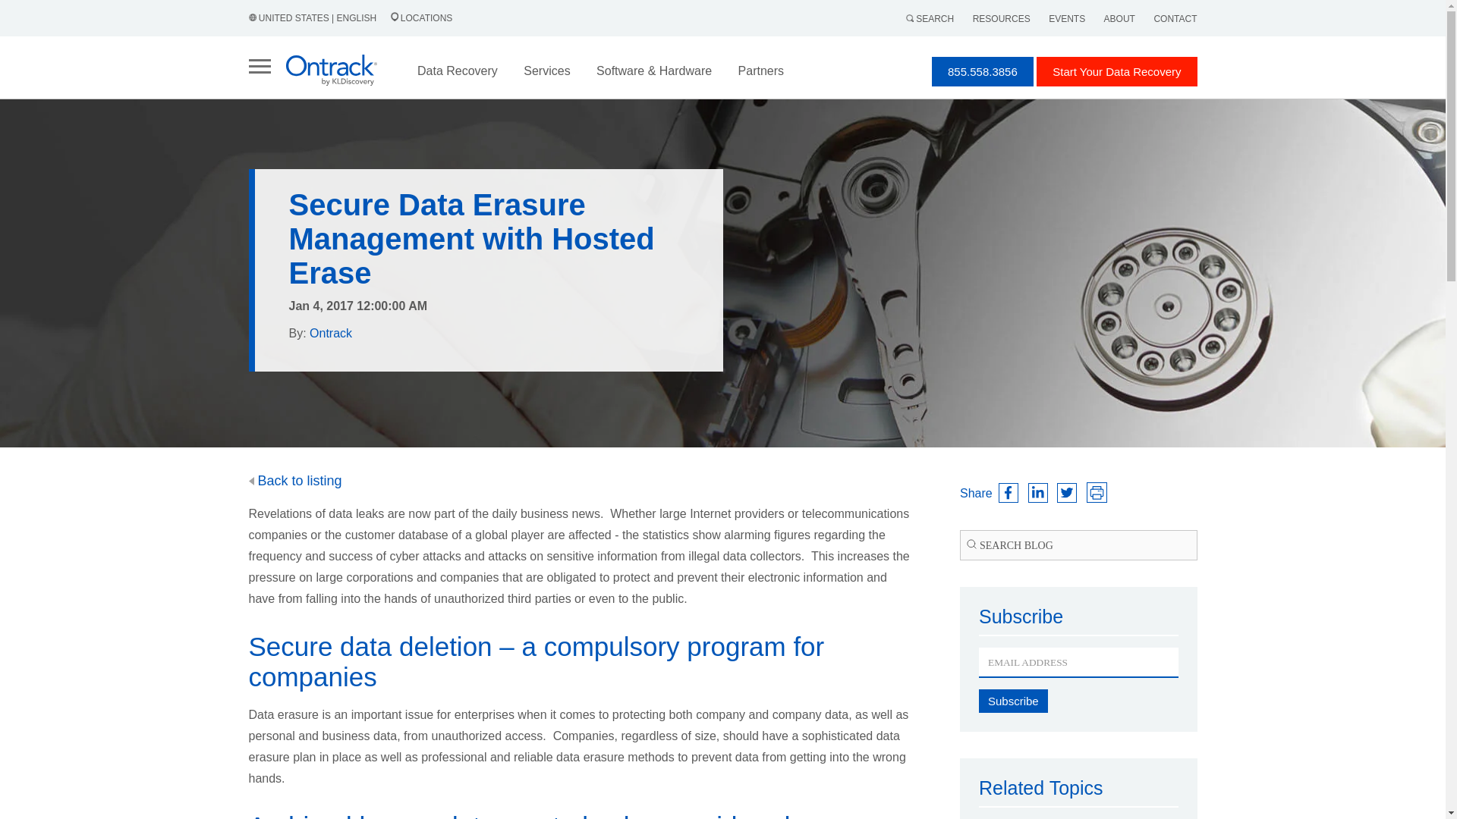 Image resolution: width=1457 pixels, height=819 pixels. I want to click on Subscribe, so click(1013, 701).